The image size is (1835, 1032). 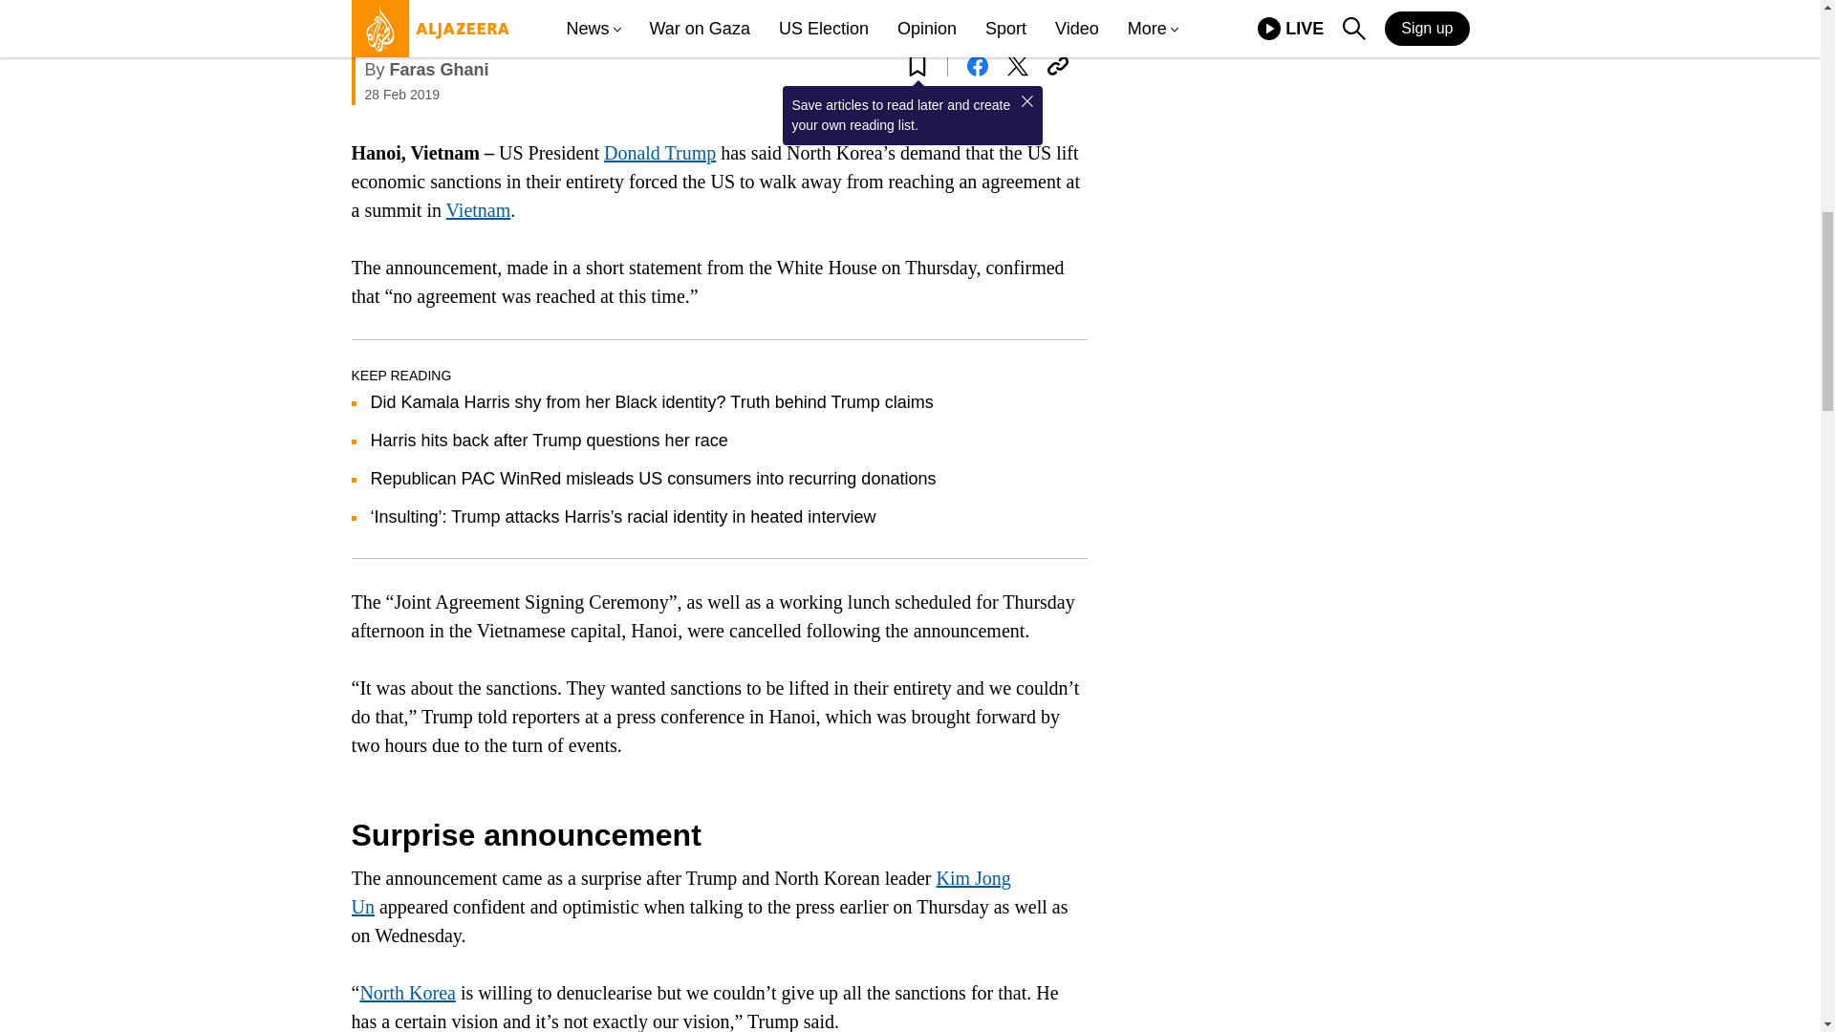 What do you see at coordinates (1026, 101) in the screenshot?
I see `Close Tooltip` at bounding box center [1026, 101].